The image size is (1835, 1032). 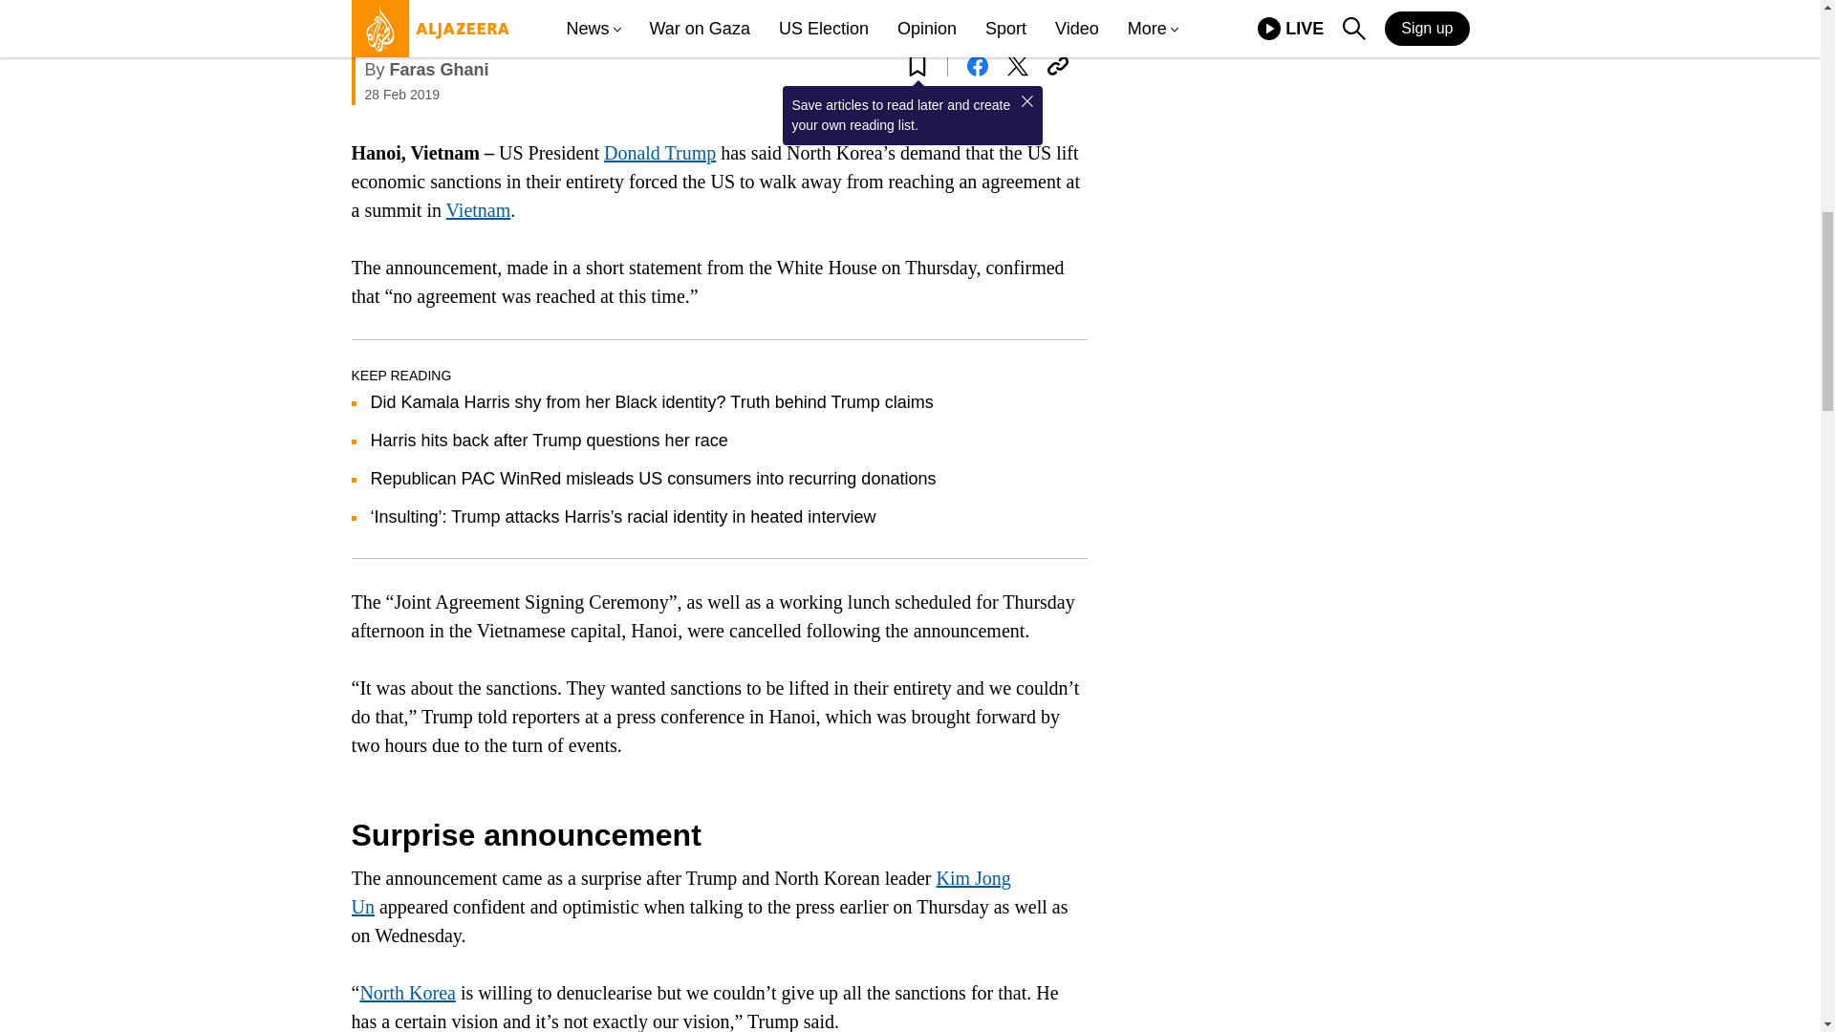 What do you see at coordinates (1026, 101) in the screenshot?
I see `Close Tooltip` at bounding box center [1026, 101].